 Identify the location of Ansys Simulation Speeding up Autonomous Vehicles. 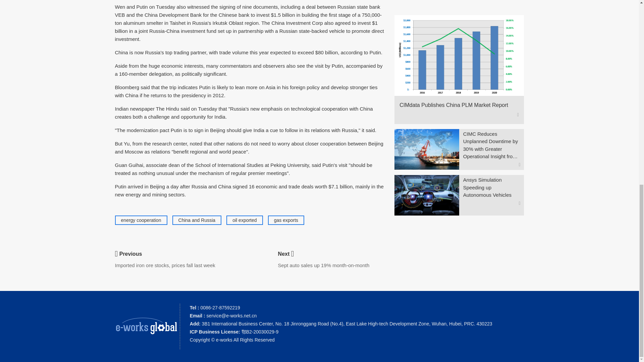
(492, 188).